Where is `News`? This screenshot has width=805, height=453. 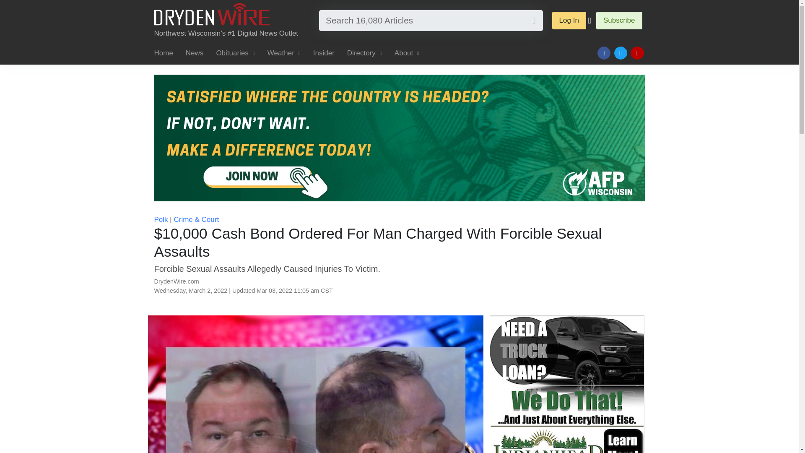 News is located at coordinates (195, 53).